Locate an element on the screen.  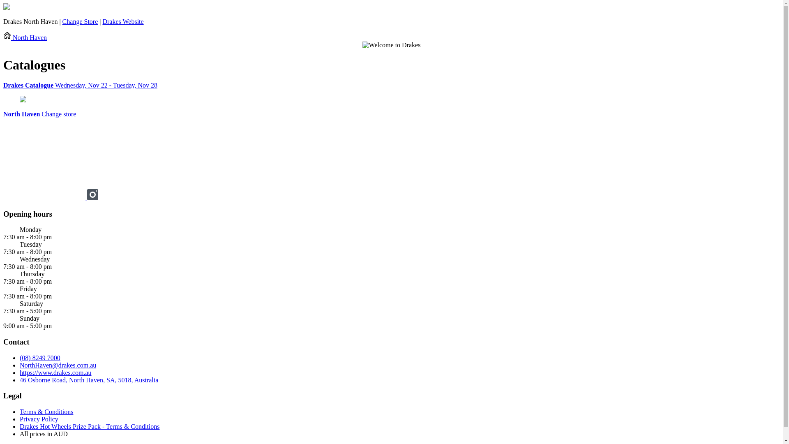
Drakes Catalogue Wednesday, Nov 22 - Tuesday, Nov 28 is located at coordinates (391, 86).